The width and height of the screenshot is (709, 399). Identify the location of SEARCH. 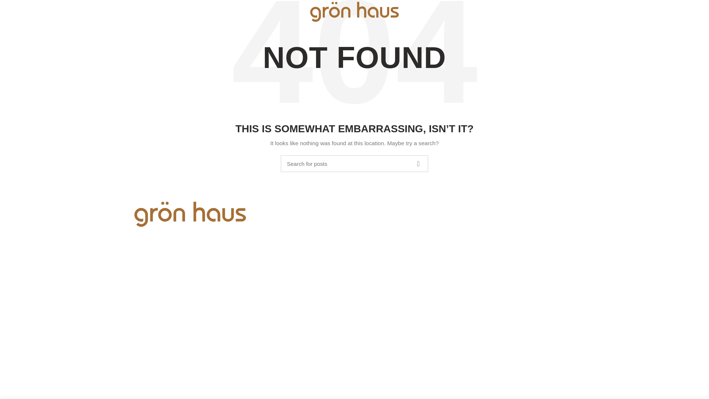
(418, 164).